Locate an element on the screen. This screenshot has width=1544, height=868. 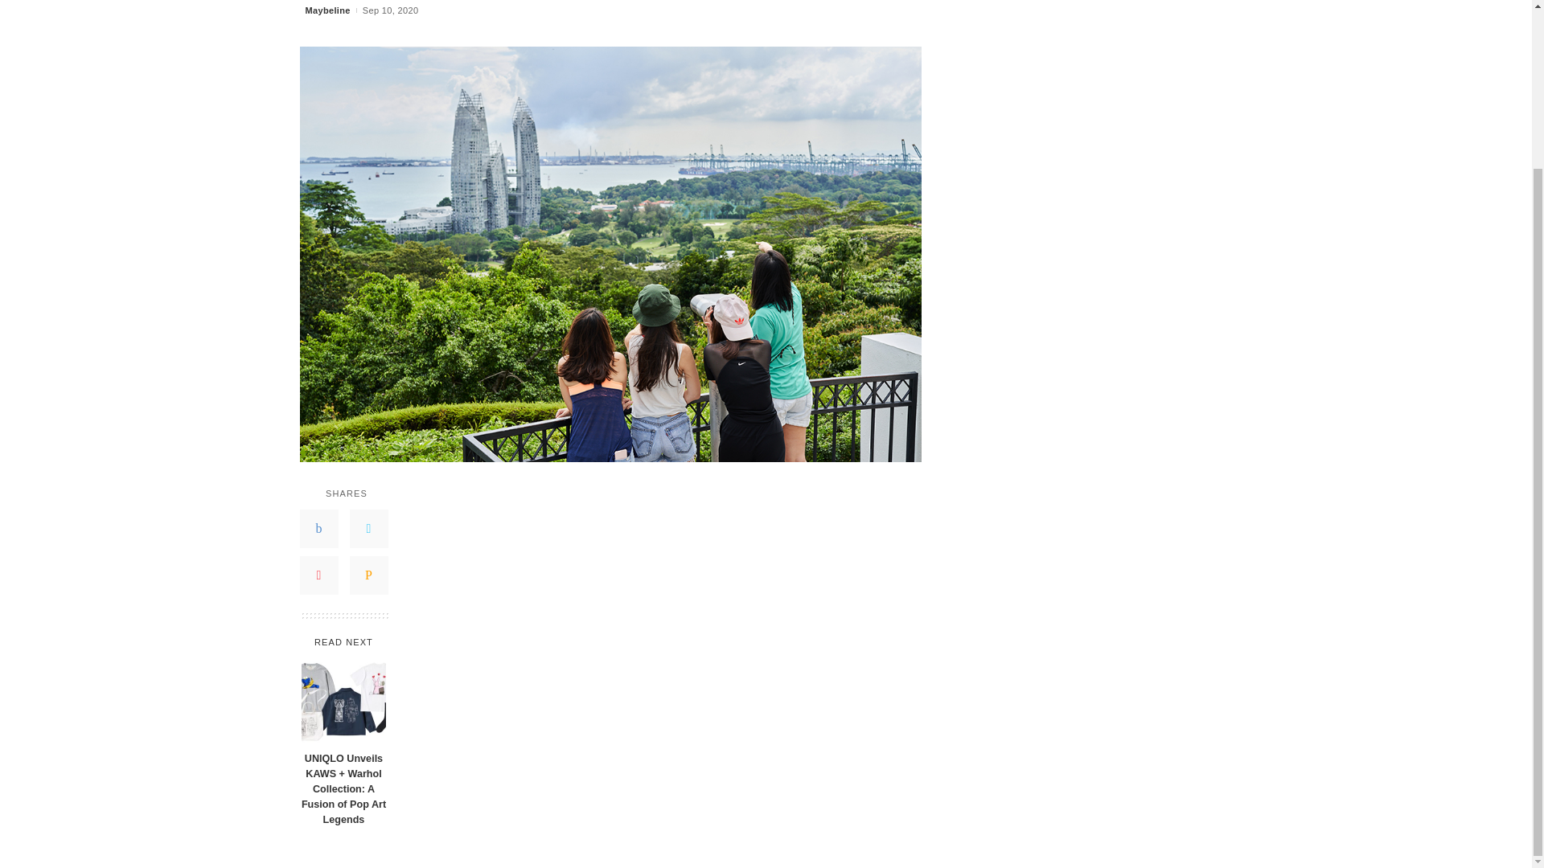
Twitter is located at coordinates (368, 528).